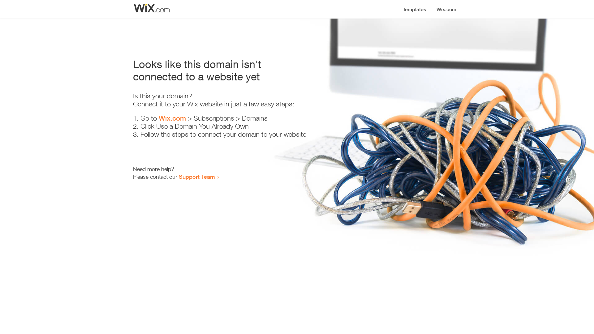 The image size is (594, 334). What do you see at coordinates (172, 118) in the screenshot?
I see `Wix.com` at bounding box center [172, 118].